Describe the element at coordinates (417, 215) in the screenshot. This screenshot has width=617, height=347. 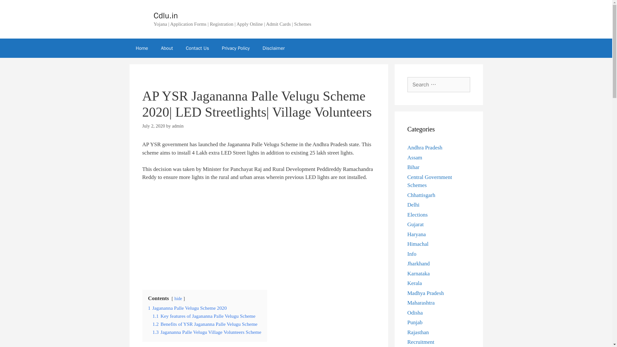
I see `Elections` at that location.